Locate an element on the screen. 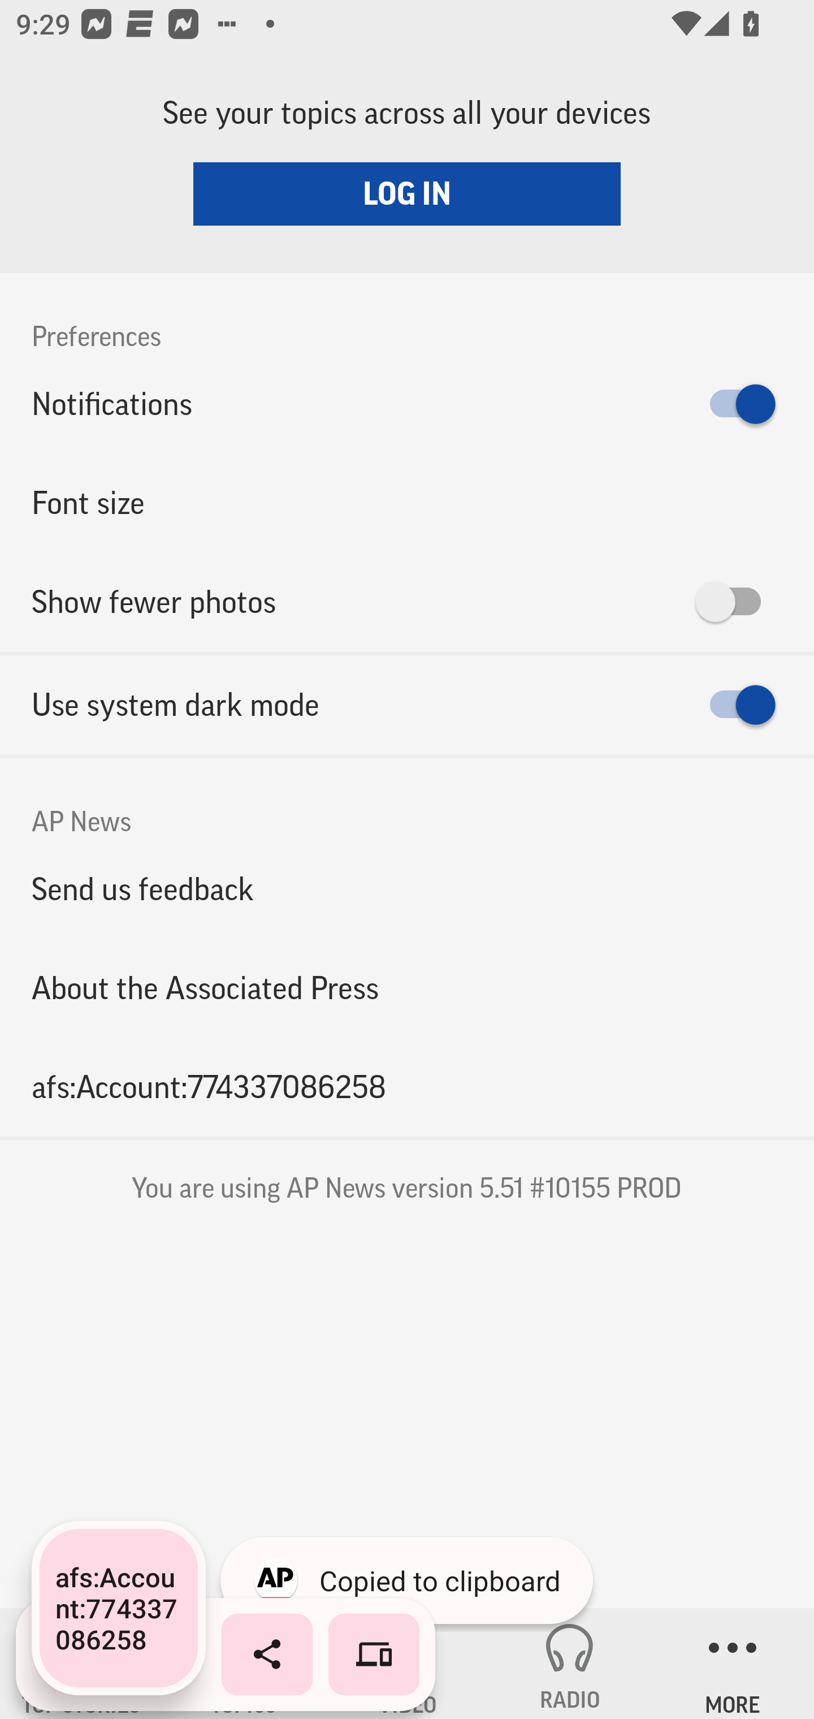 The height and width of the screenshot is (1719, 814). Show fewer photos is located at coordinates (407, 602).